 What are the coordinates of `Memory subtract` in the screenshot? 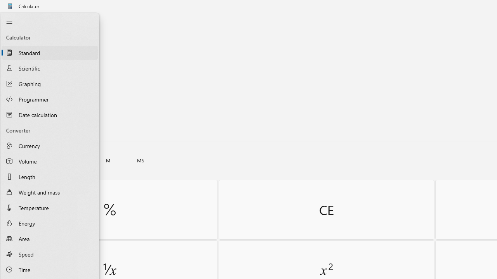 It's located at (110, 160).